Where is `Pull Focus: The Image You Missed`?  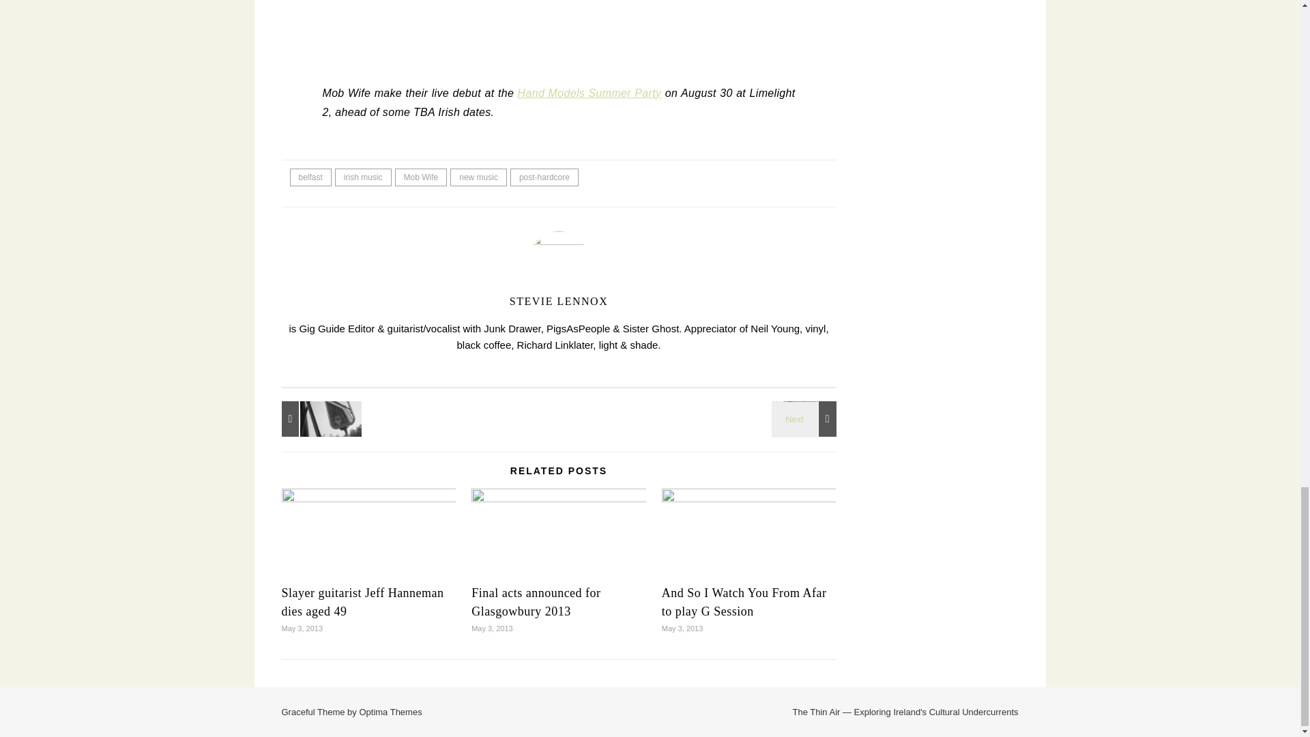 Pull Focus: The Image You Missed is located at coordinates (311, 419).